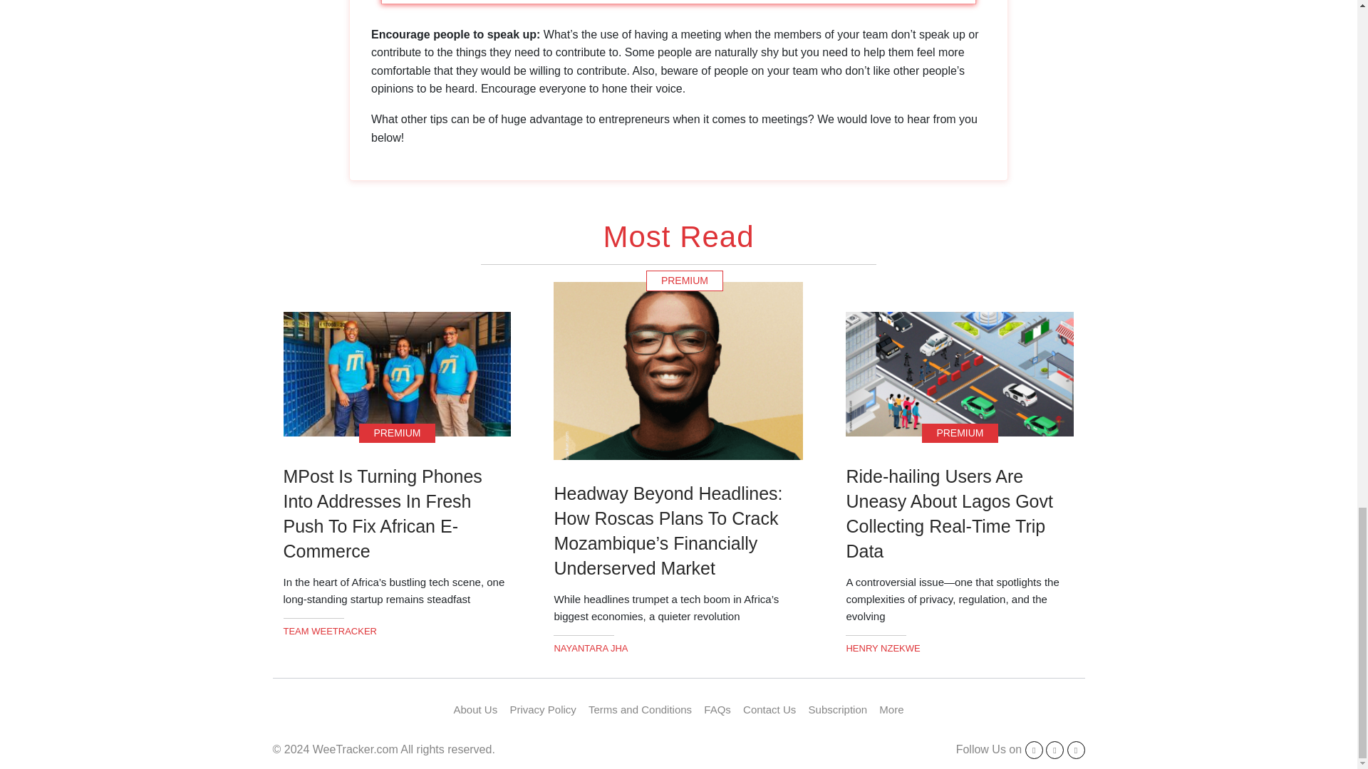 This screenshot has width=1368, height=769. I want to click on Posts by Andrew Christian, so click(591, 648).